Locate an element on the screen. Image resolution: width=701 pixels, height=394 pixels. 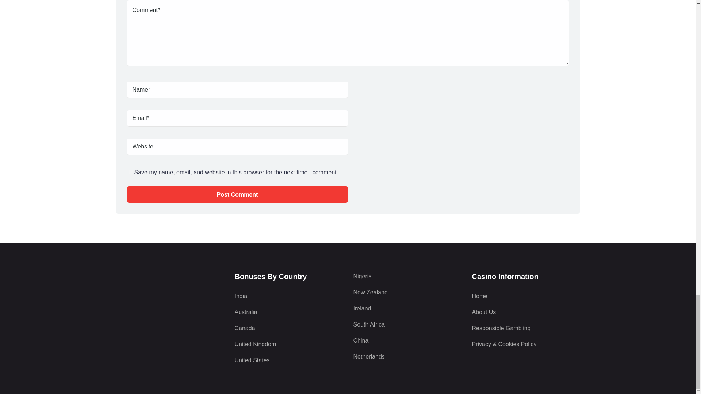
New Zealand is located at coordinates (407, 293).